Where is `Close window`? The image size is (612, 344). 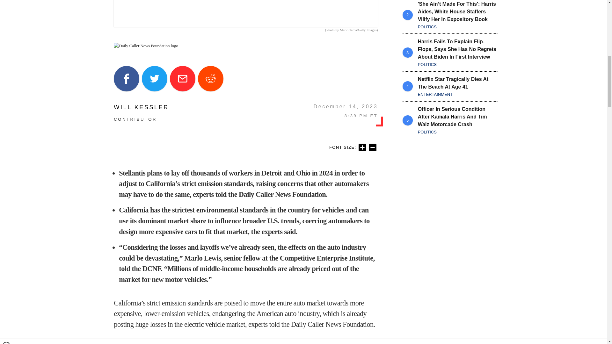
Close window is located at coordinates (6, 3).